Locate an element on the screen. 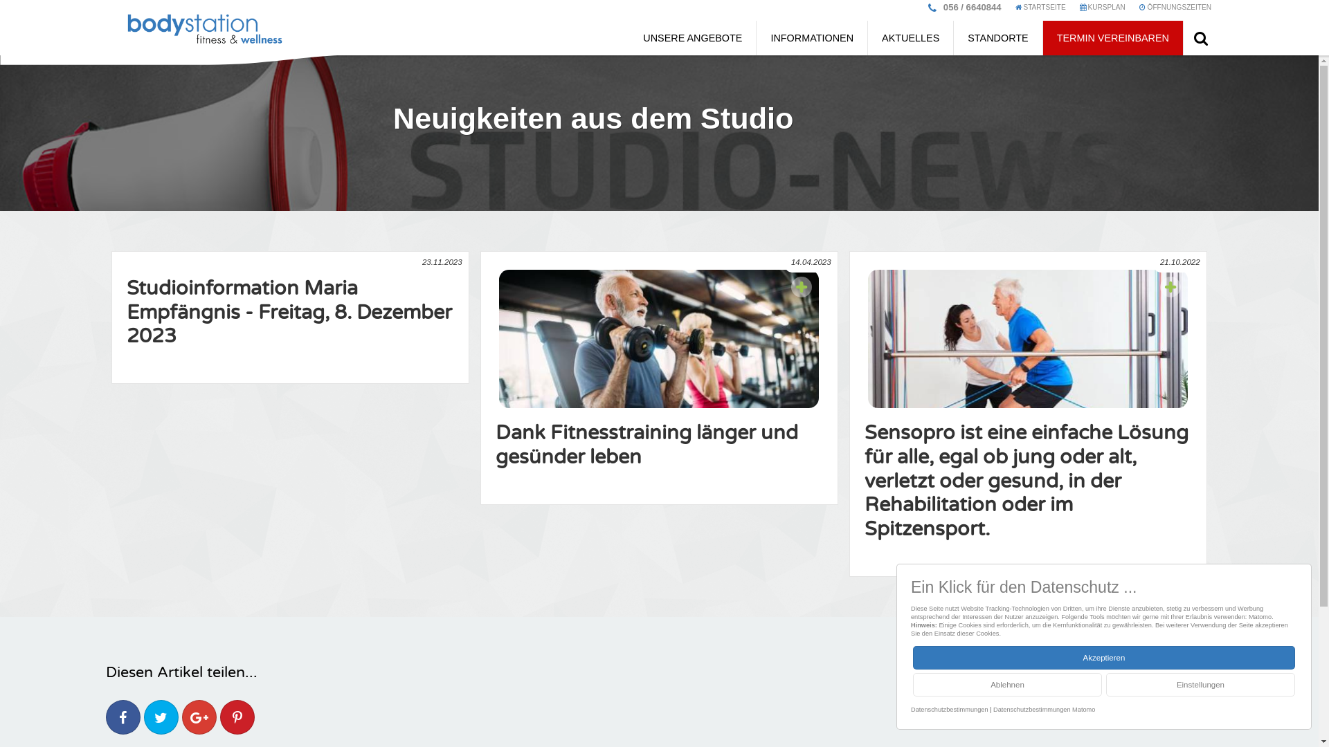 Image resolution: width=1329 pixels, height=747 pixels. AKTUELLES is located at coordinates (911, 38).